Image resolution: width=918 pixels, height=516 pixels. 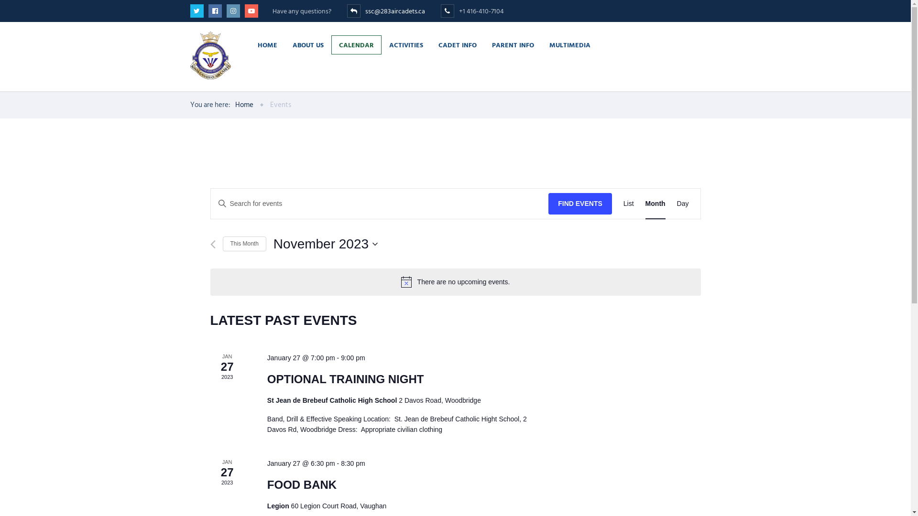 I want to click on Previous month, so click(x=213, y=245).